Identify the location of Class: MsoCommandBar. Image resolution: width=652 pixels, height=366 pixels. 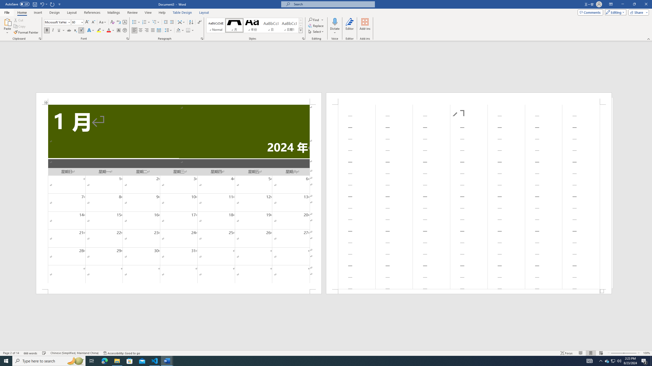
(326, 353).